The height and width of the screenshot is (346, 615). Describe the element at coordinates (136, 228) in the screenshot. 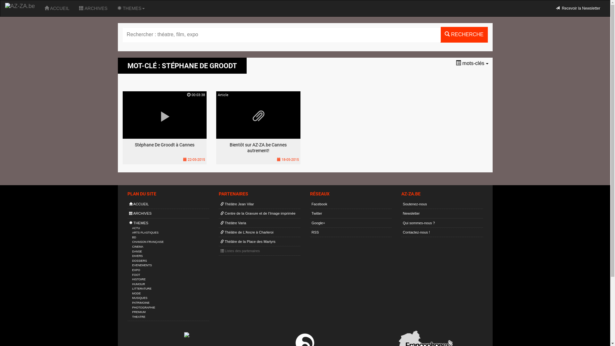

I see `ACTU` at that location.